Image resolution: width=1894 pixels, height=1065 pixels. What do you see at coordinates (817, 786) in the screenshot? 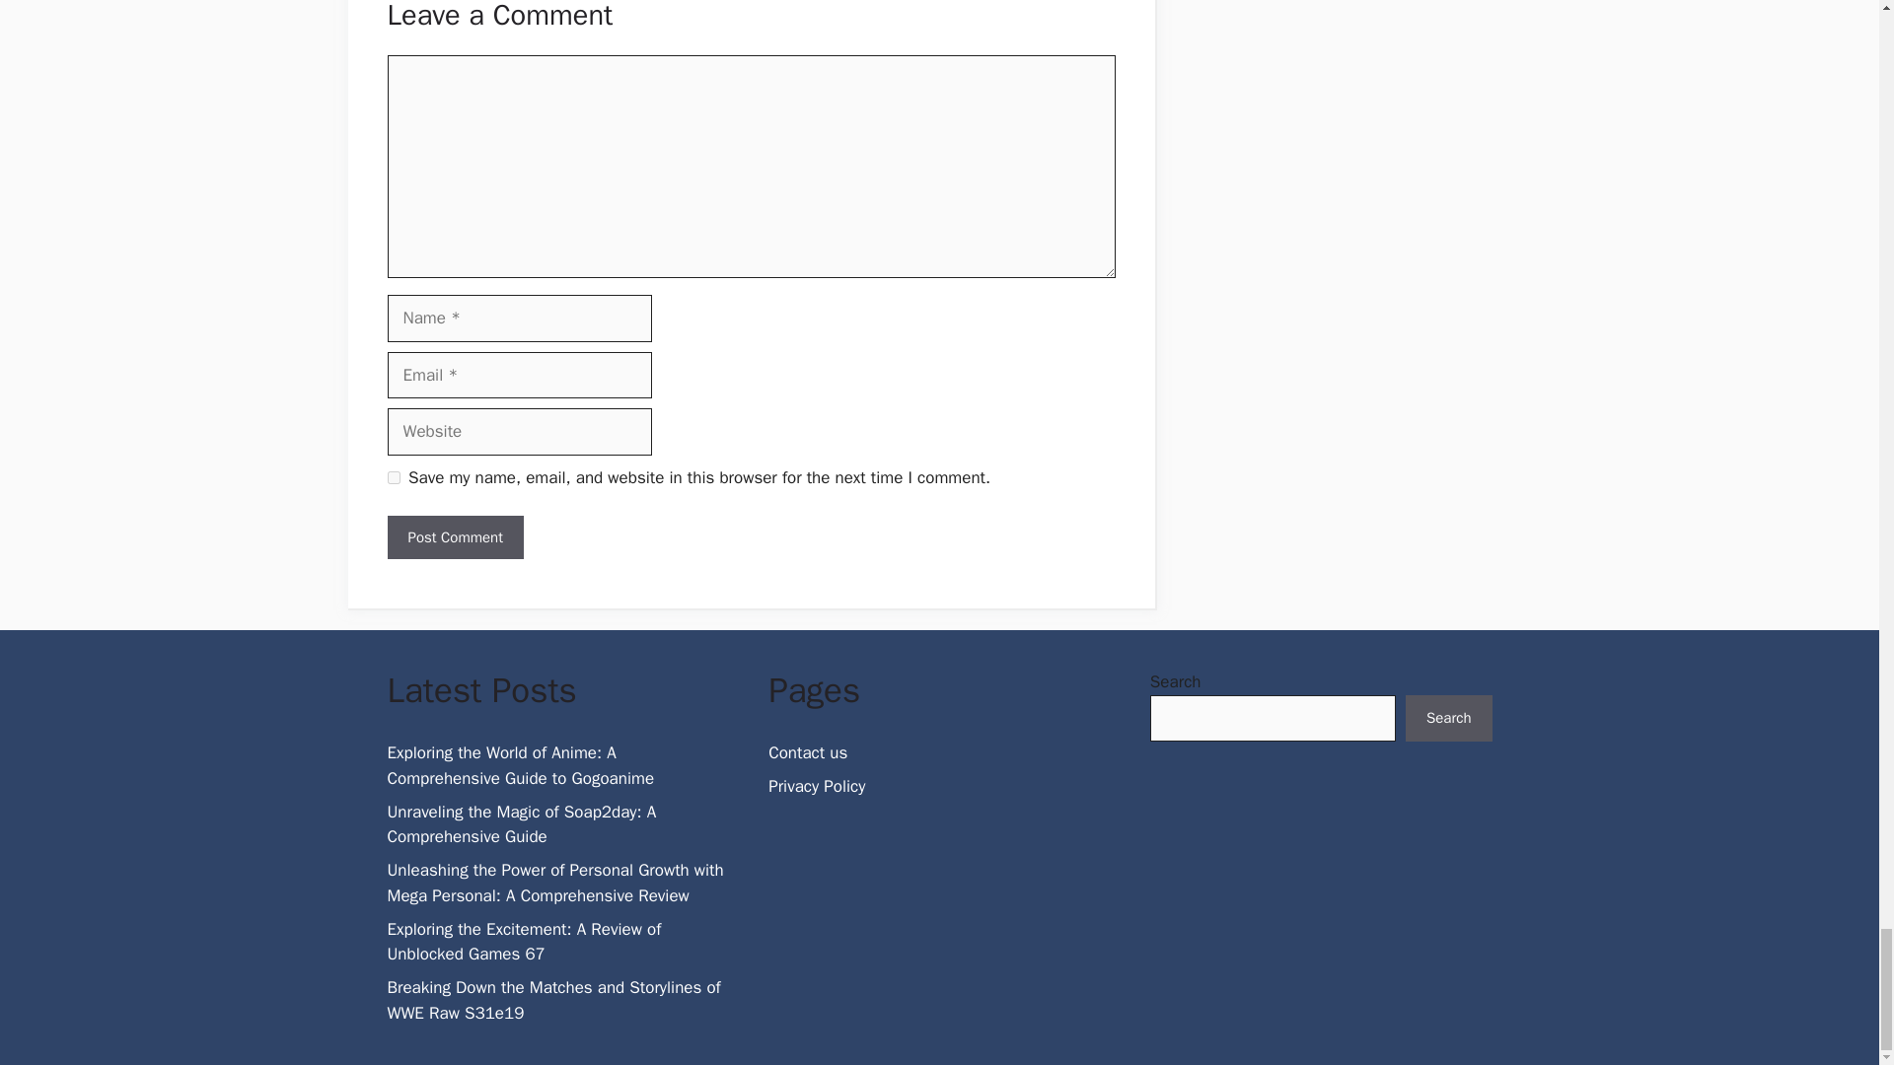
I see `Privacy Policy` at bounding box center [817, 786].